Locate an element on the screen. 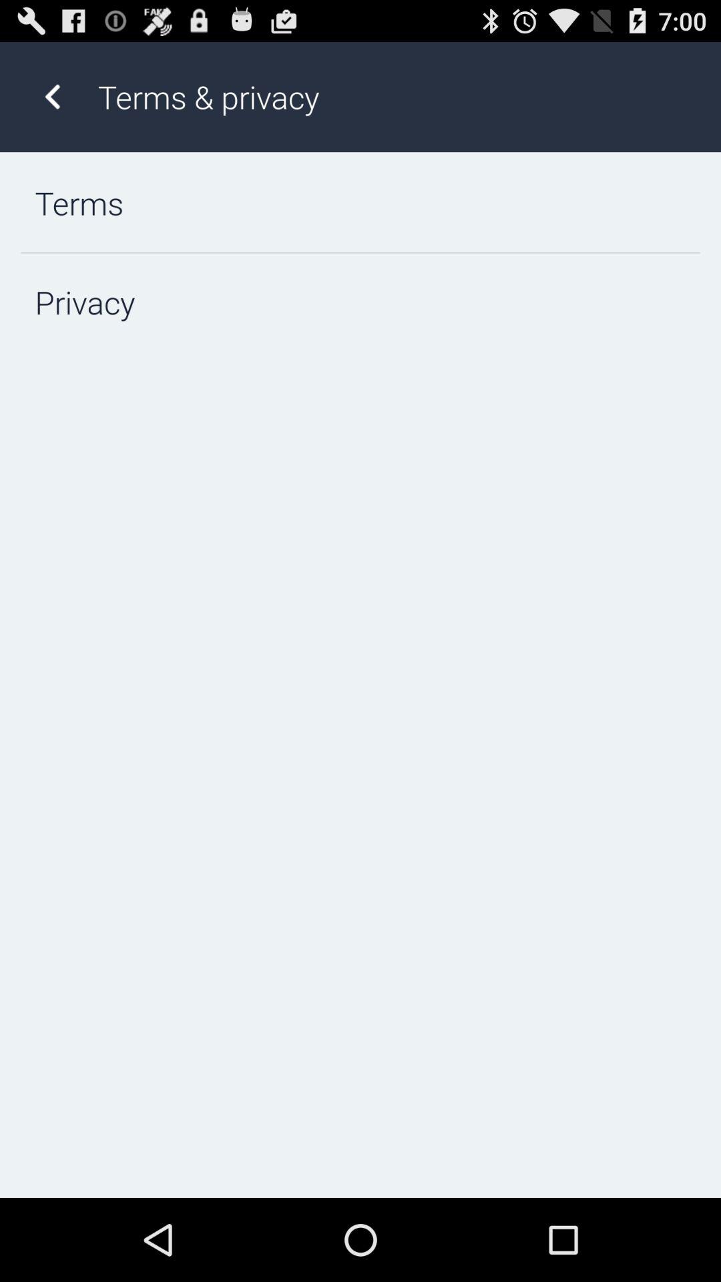 This screenshot has height=1282, width=721. jump until the terms & privacy is located at coordinates (395, 96).